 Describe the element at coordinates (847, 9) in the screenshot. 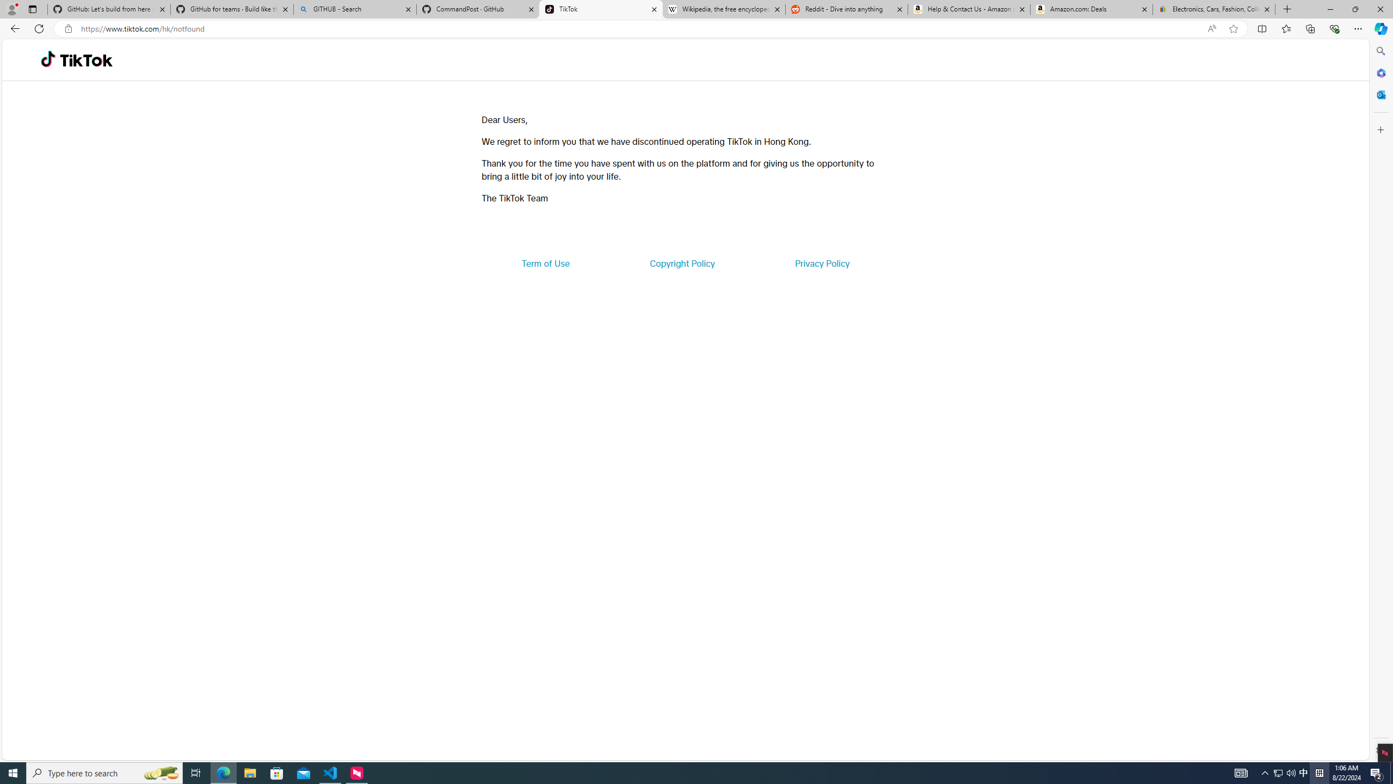

I see `Reddit - Dive into anything` at that location.